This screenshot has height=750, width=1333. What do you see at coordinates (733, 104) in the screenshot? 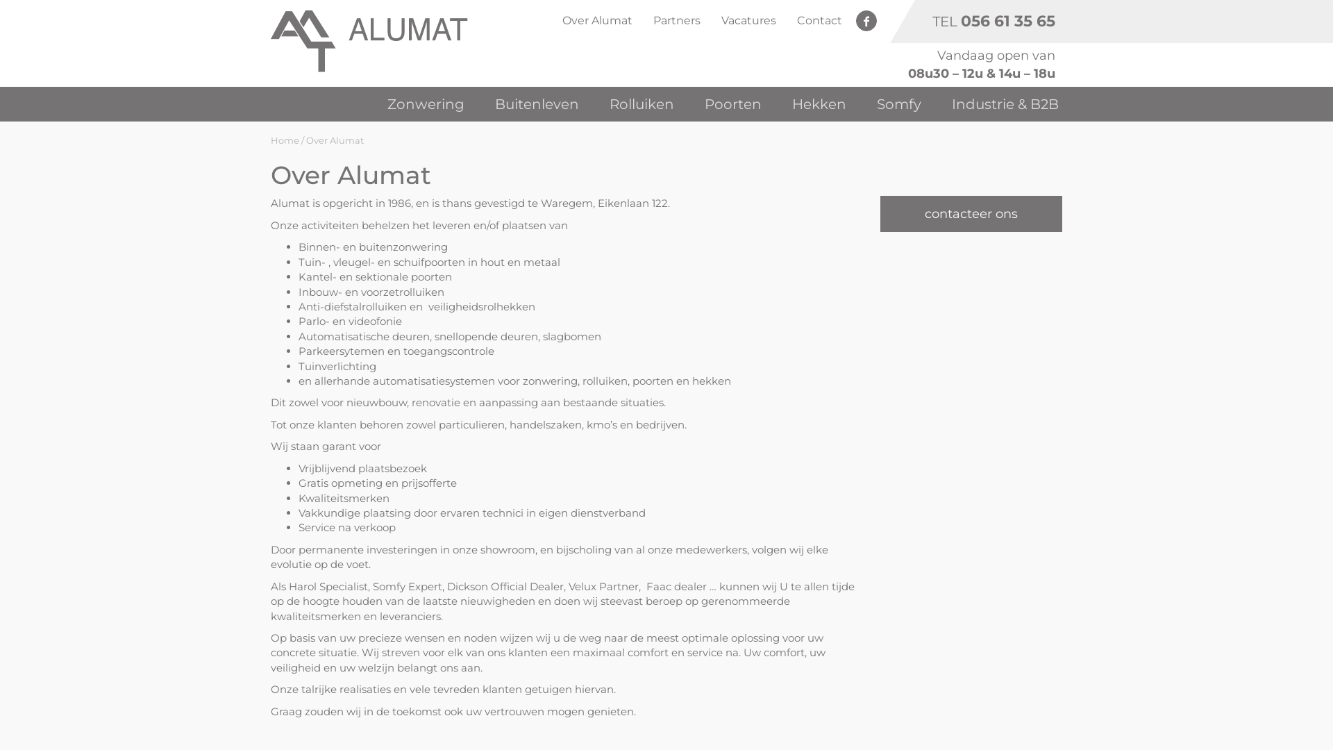
I see `Poorten` at bounding box center [733, 104].